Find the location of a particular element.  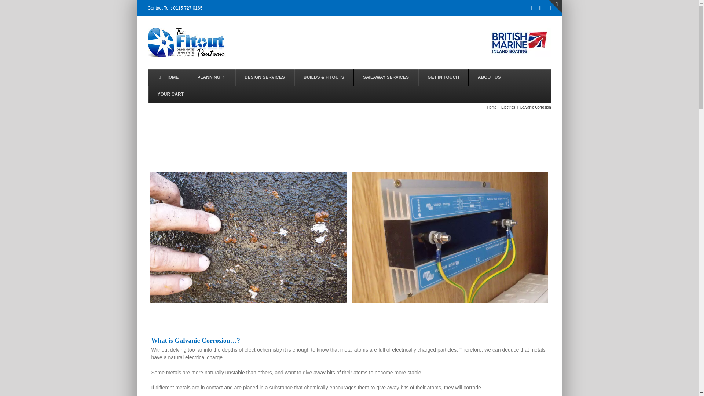

narrowboat-hull-repairs-14 is located at coordinates (248, 238).